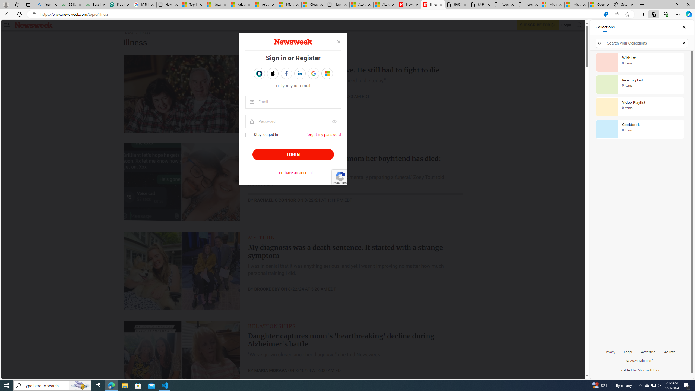 The width and height of the screenshot is (695, 391). What do you see at coordinates (669, 354) in the screenshot?
I see `Ad info` at bounding box center [669, 354].